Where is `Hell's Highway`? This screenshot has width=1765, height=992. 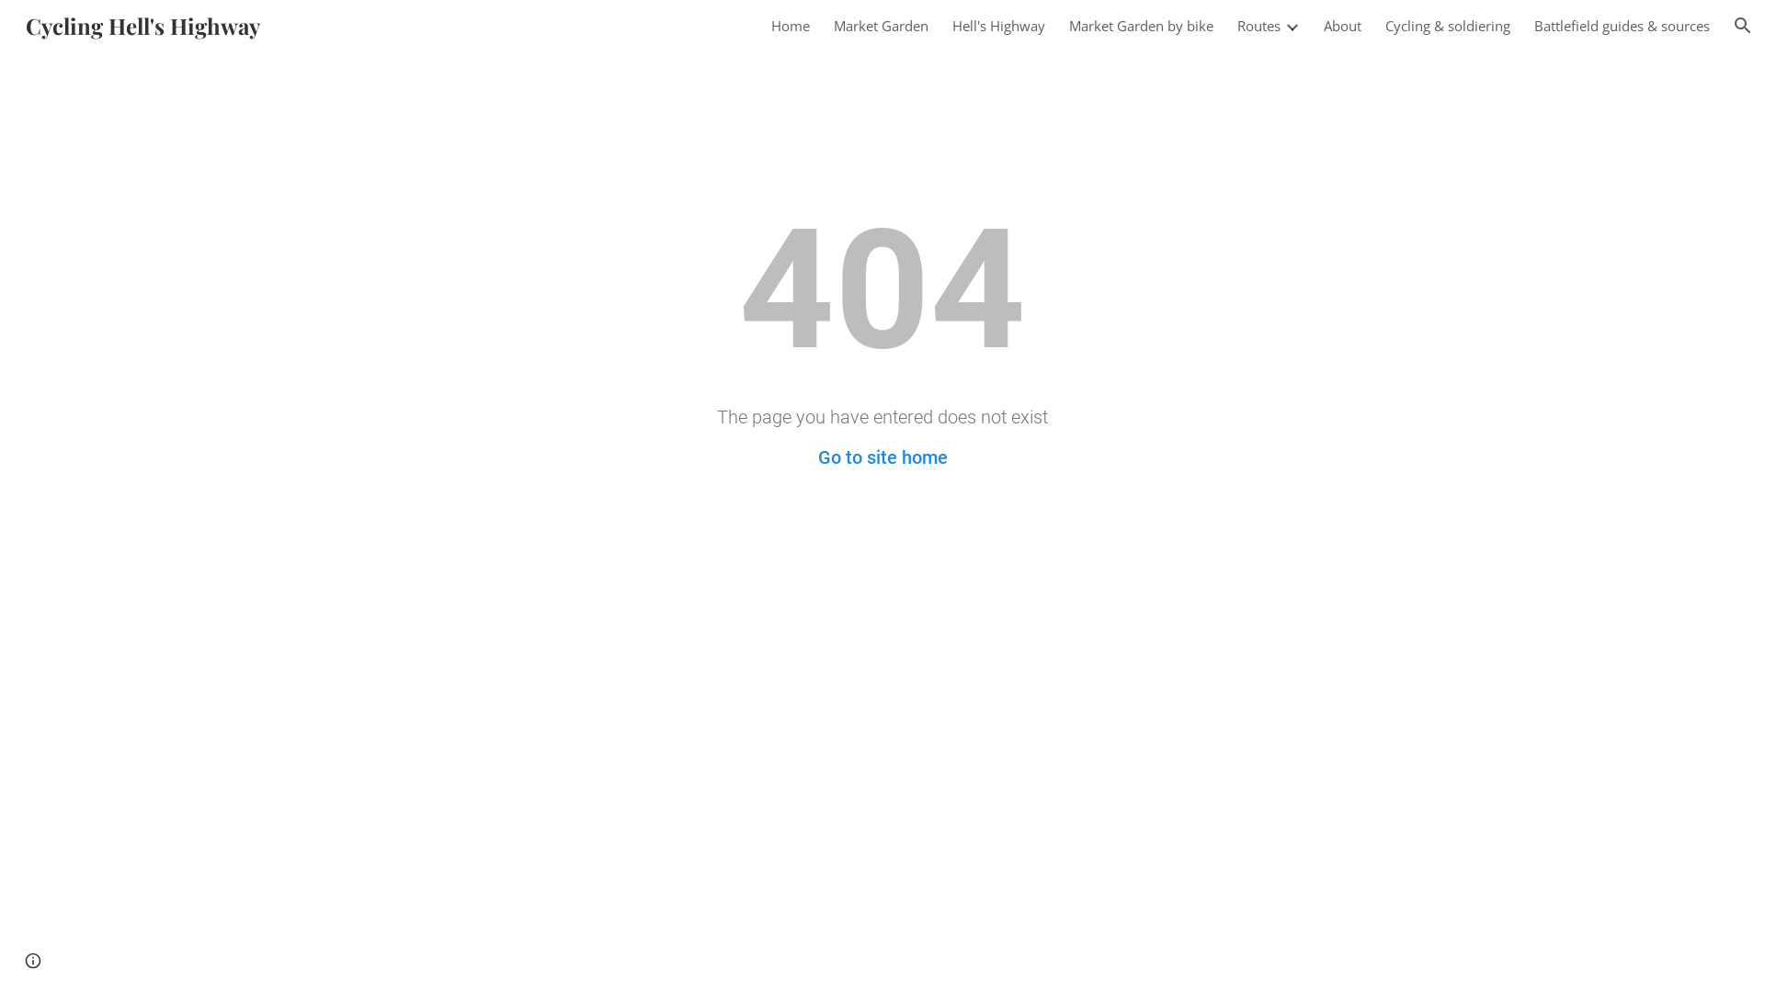
Hell's Highway is located at coordinates (998, 26).